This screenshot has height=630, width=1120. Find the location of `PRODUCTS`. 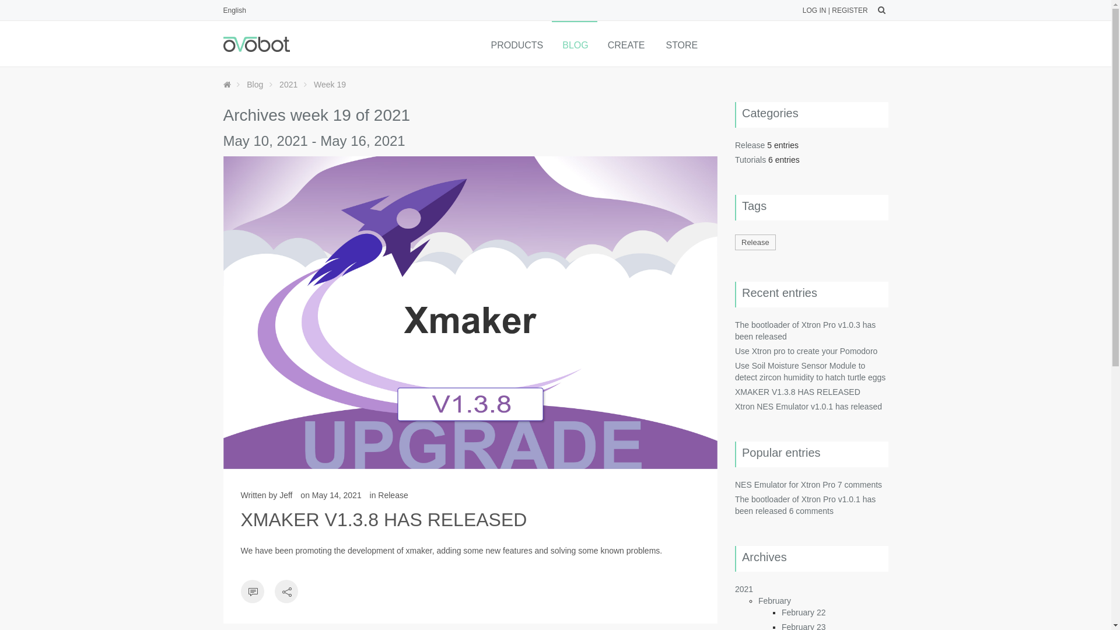

PRODUCTS is located at coordinates (516, 44).